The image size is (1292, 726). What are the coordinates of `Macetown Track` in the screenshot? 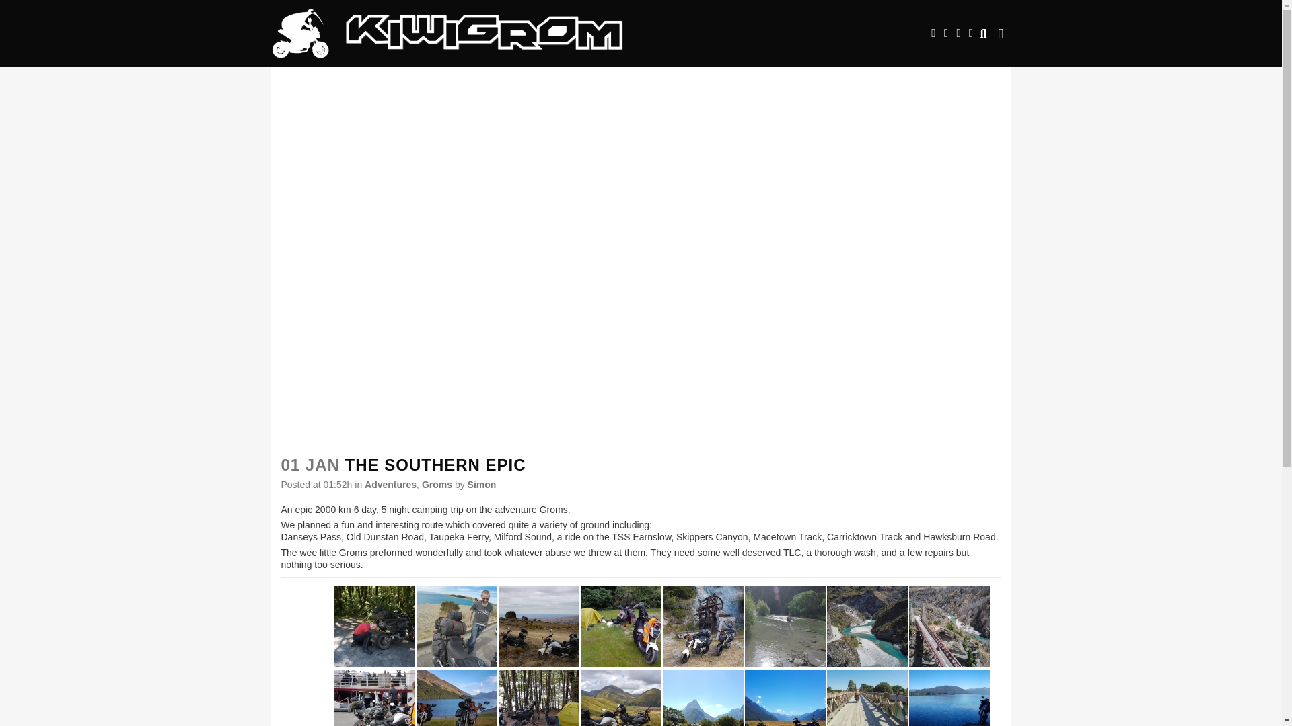 It's located at (785, 627).